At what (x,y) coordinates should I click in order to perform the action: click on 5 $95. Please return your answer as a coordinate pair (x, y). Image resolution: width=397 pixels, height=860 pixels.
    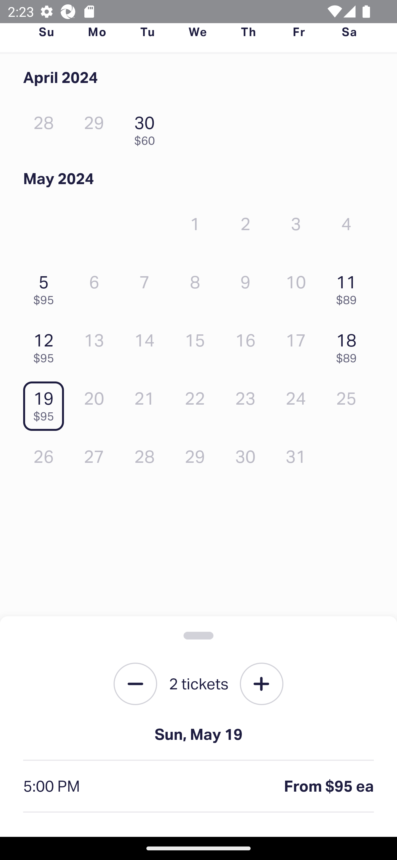
    Looking at the image, I should click on (46, 287).